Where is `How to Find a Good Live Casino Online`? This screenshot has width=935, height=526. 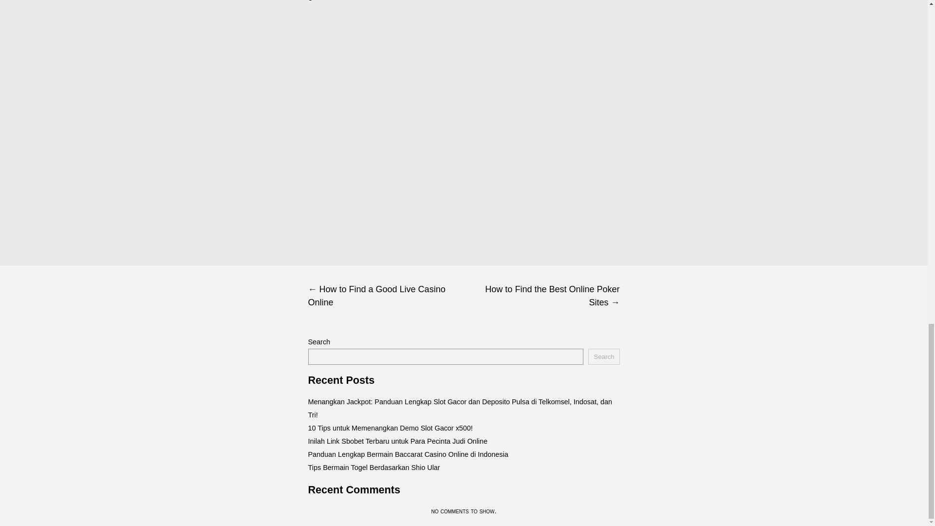
How to Find a Good Live Casino Online is located at coordinates (386, 296).